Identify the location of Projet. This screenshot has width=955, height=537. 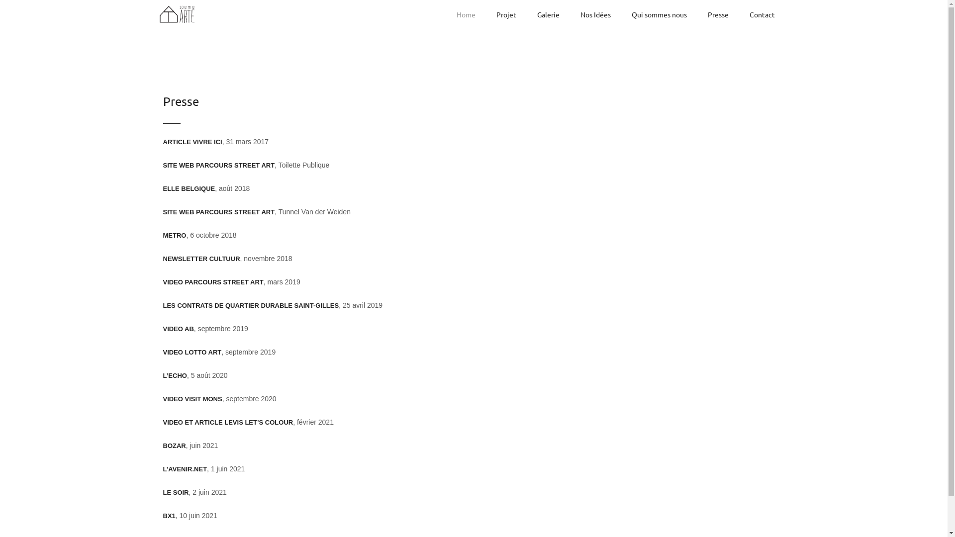
(506, 14).